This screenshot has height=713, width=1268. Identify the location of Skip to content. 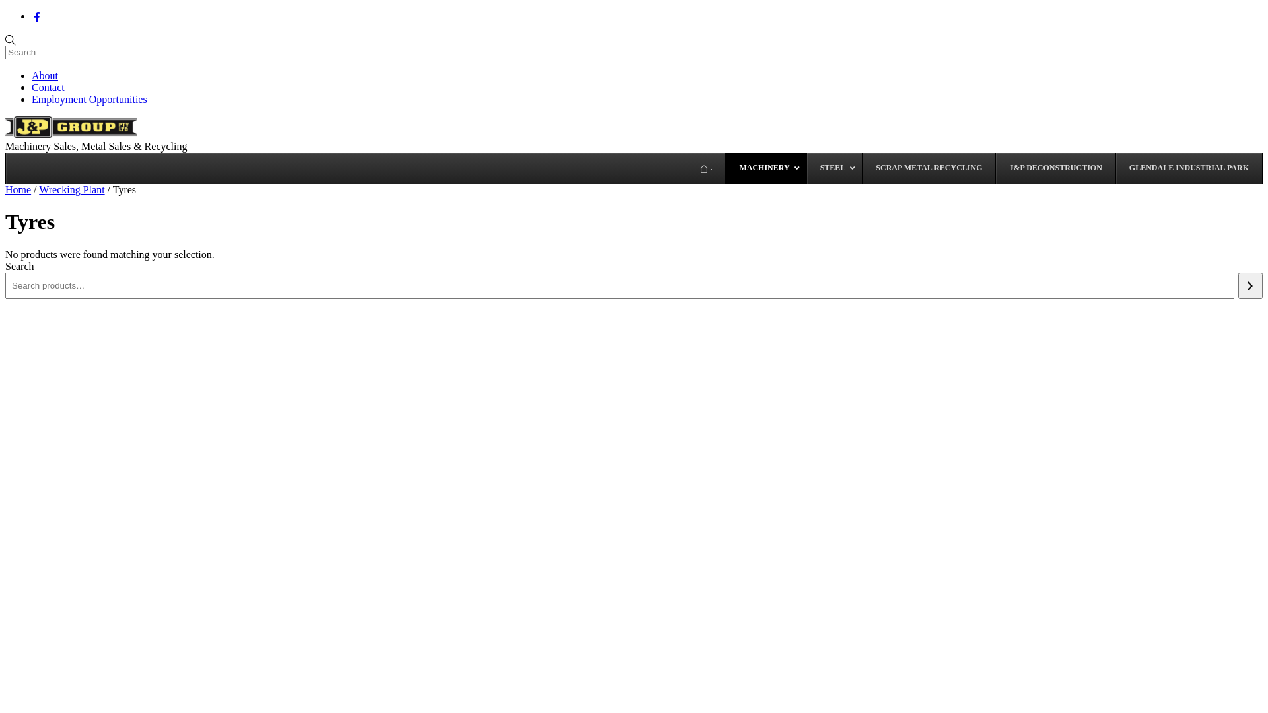
(5, 11).